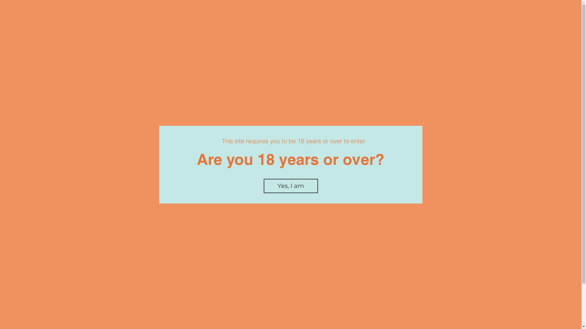  I want to click on SUBSCRIBE, so click(378, 299).